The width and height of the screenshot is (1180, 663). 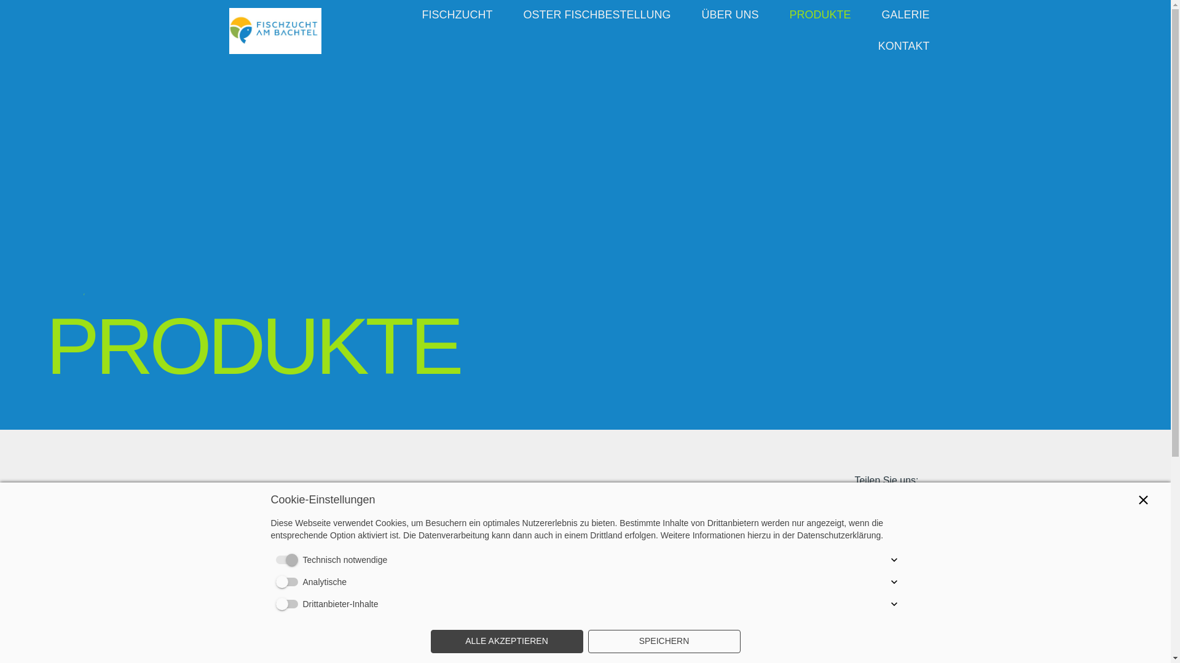 I want to click on SPEICHERN, so click(x=664, y=642).